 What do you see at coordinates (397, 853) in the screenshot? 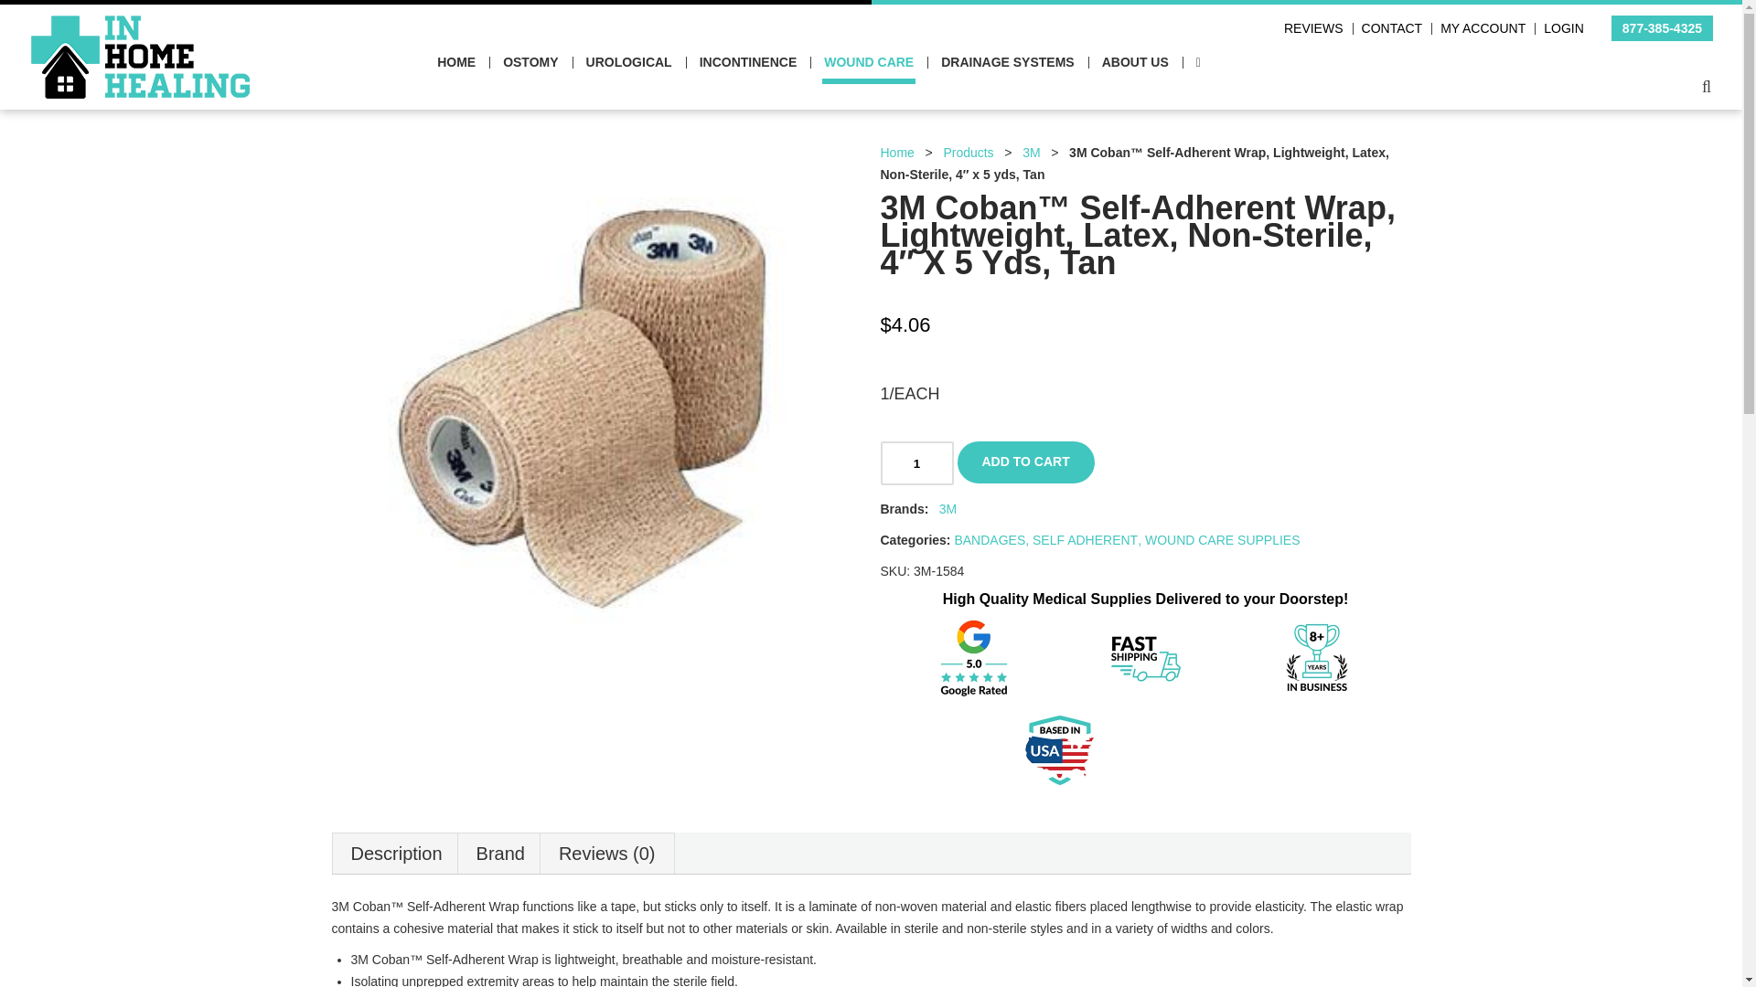
I see `Description` at bounding box center [397, 853].